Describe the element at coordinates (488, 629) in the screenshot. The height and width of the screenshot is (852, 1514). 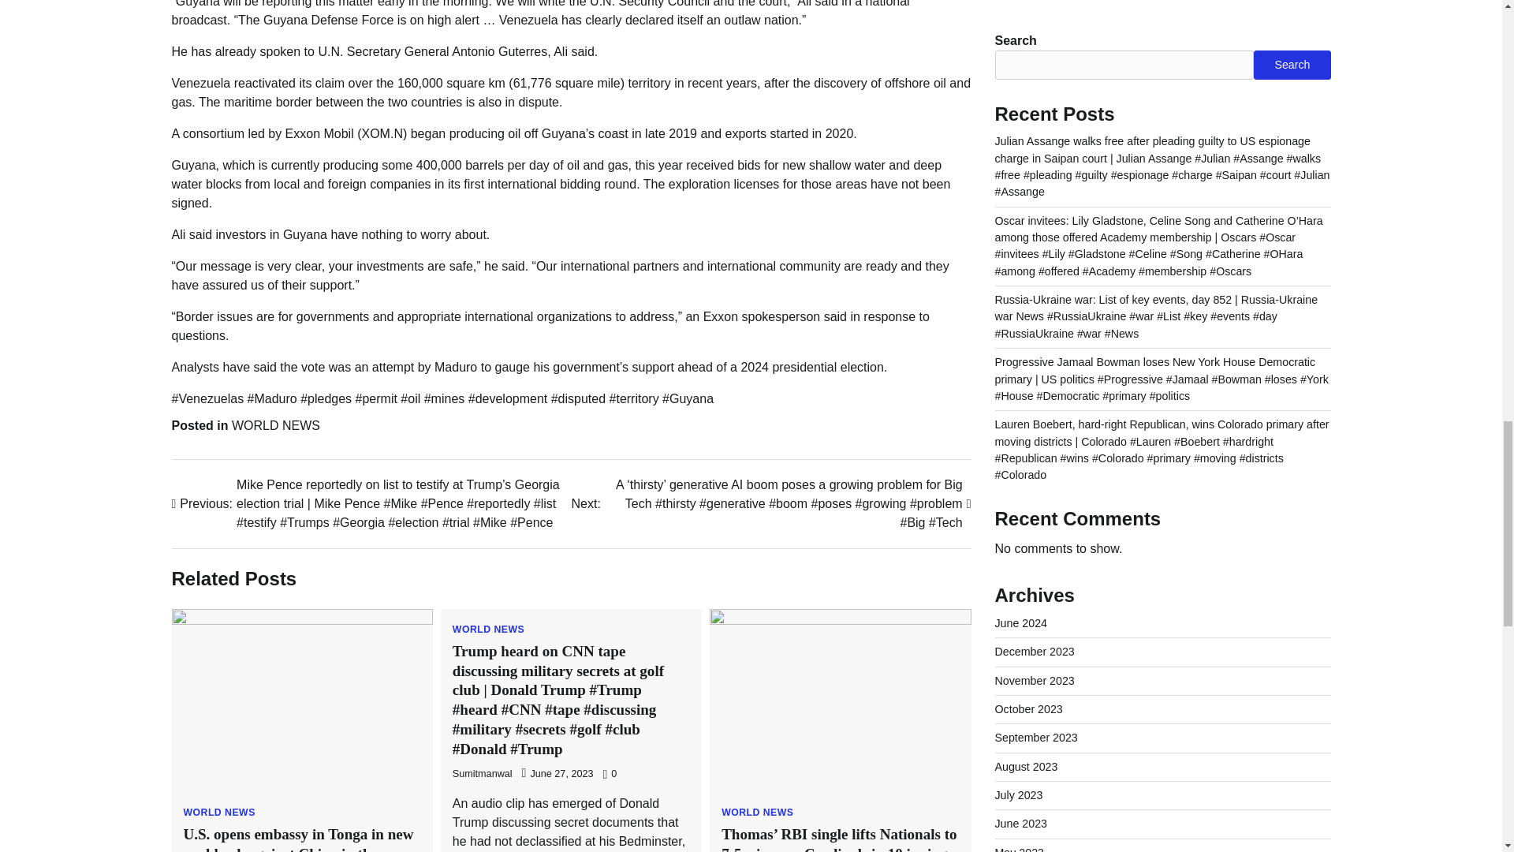
I see `WORLD NEWS` at that location.